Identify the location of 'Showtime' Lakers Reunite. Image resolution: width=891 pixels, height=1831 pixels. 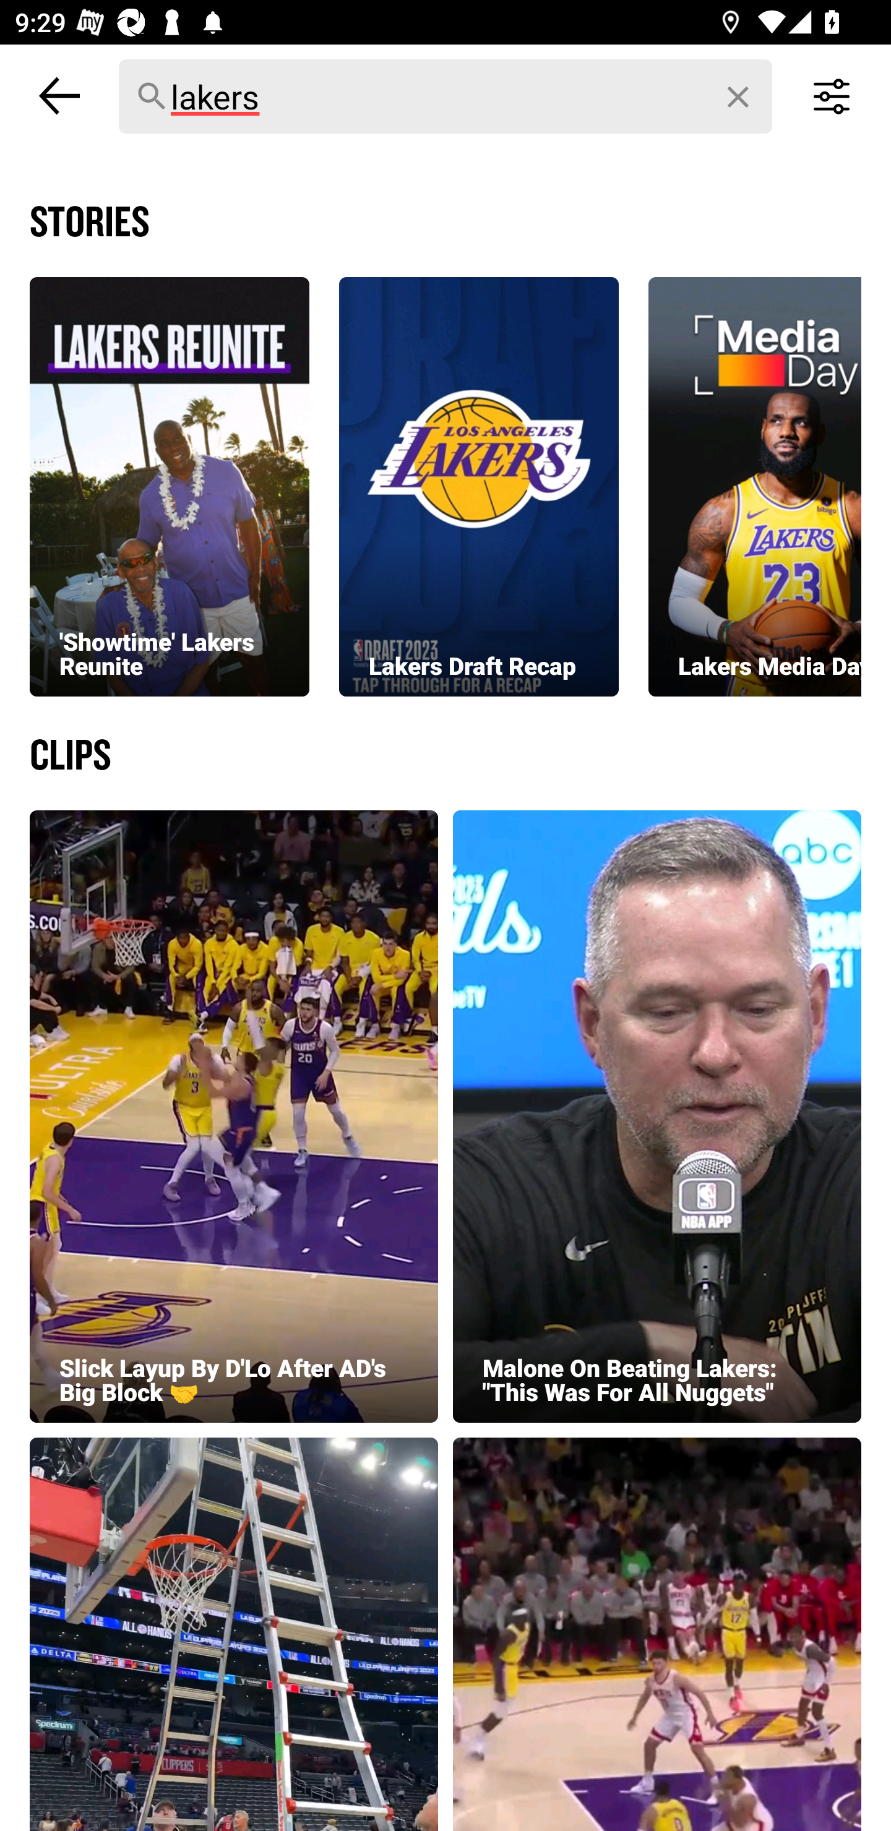
(169, 486).